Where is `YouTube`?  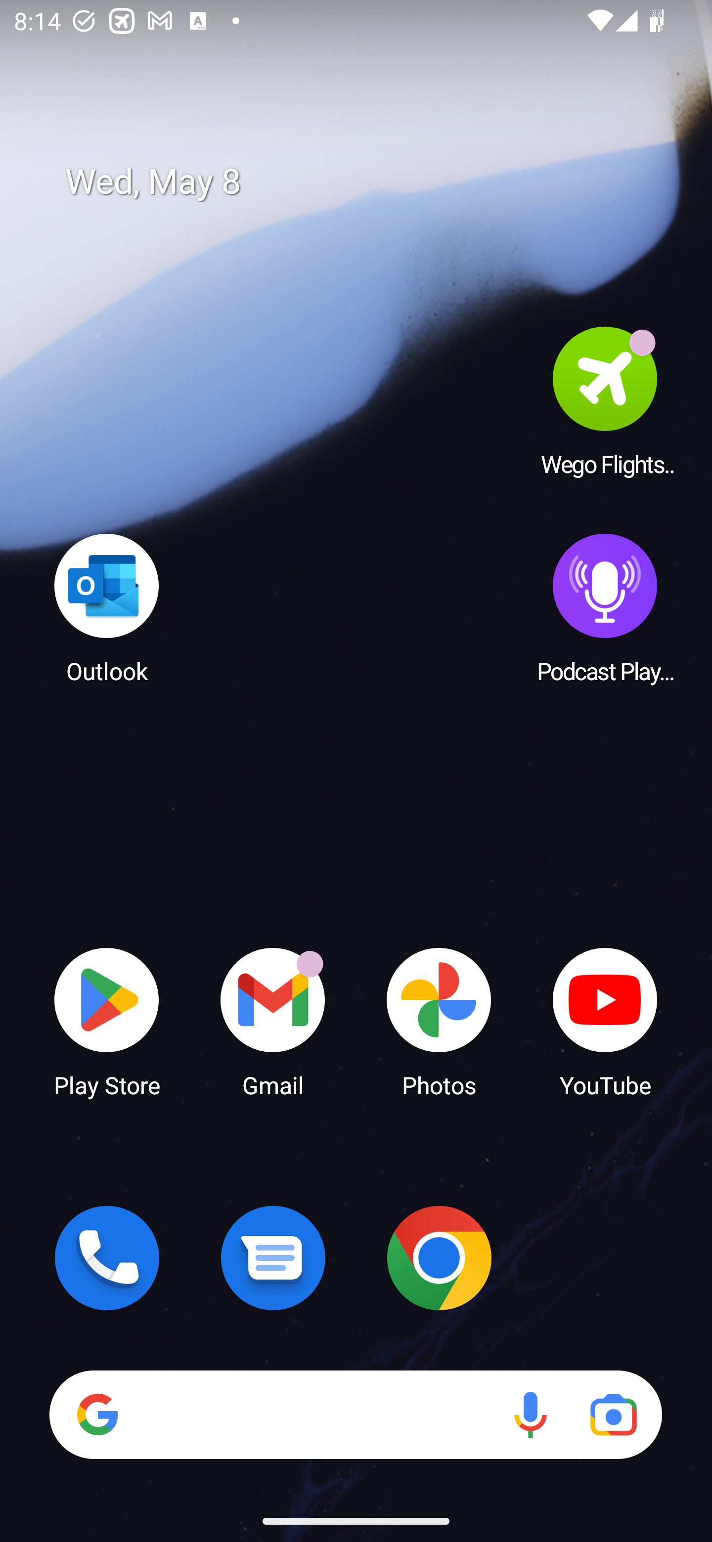
YouTube is located at coordinates (605, 1021).